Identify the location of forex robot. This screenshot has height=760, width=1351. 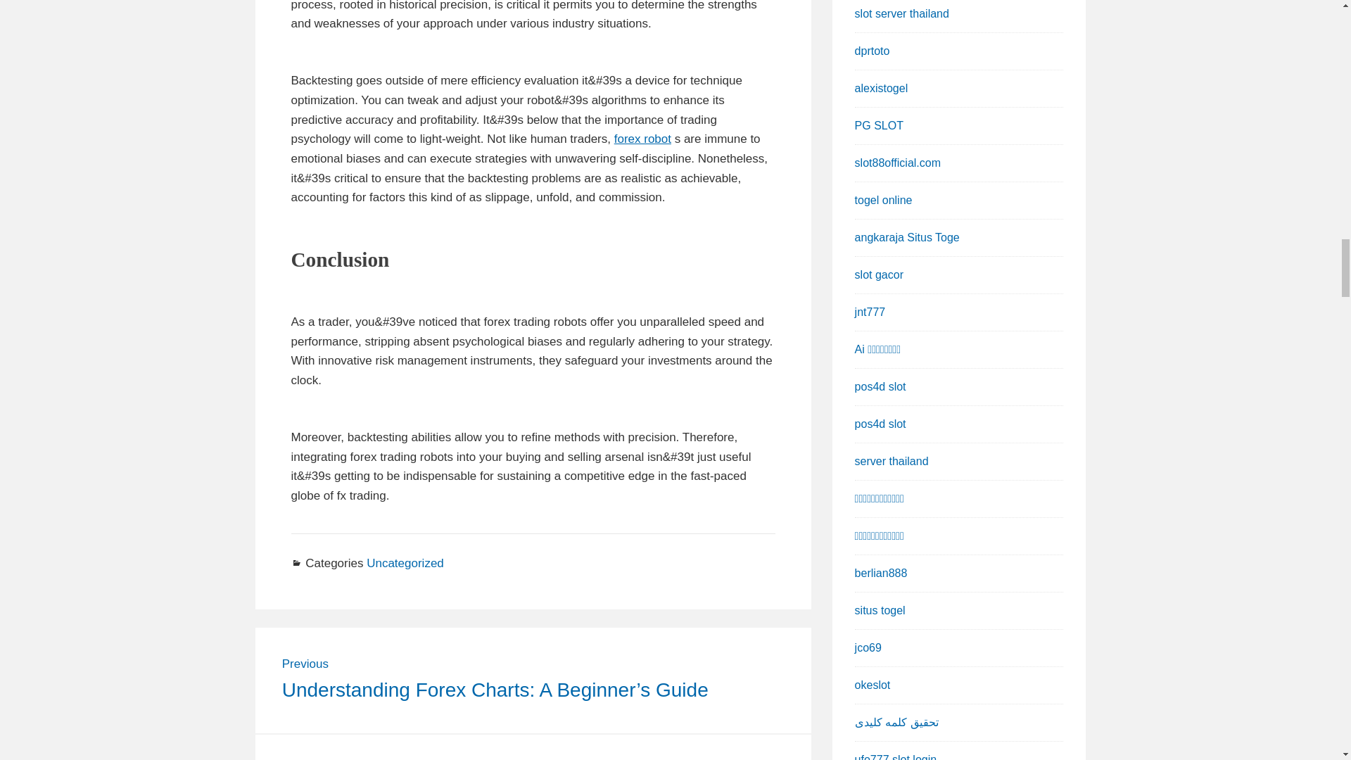
(643, 139).